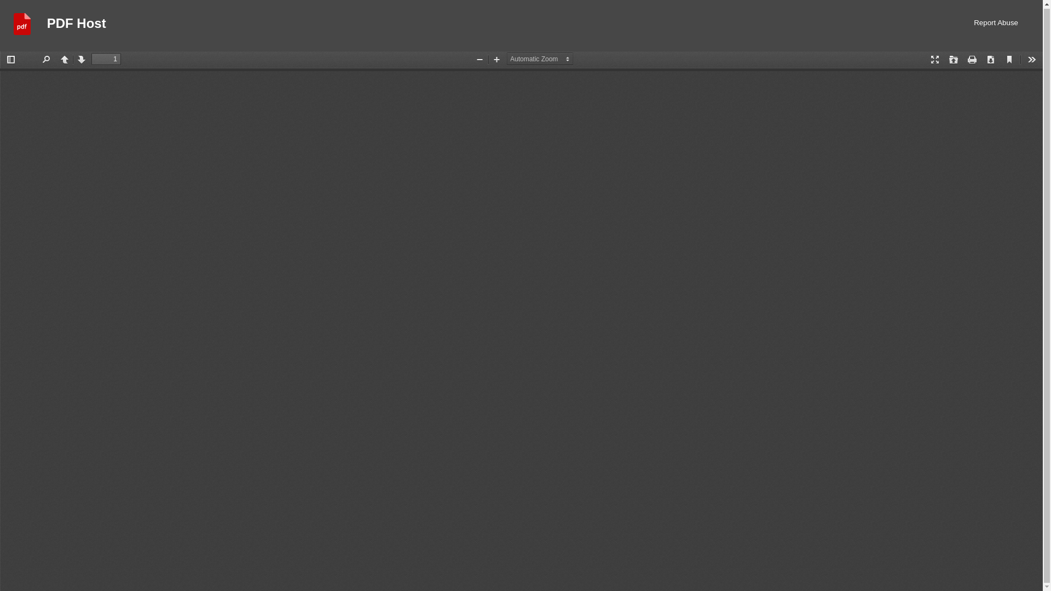 This screenshot has width=1051, height=591. Describe the element at coordinates (996, 25) in the screenshot. I see `Report Abuse` at that location.